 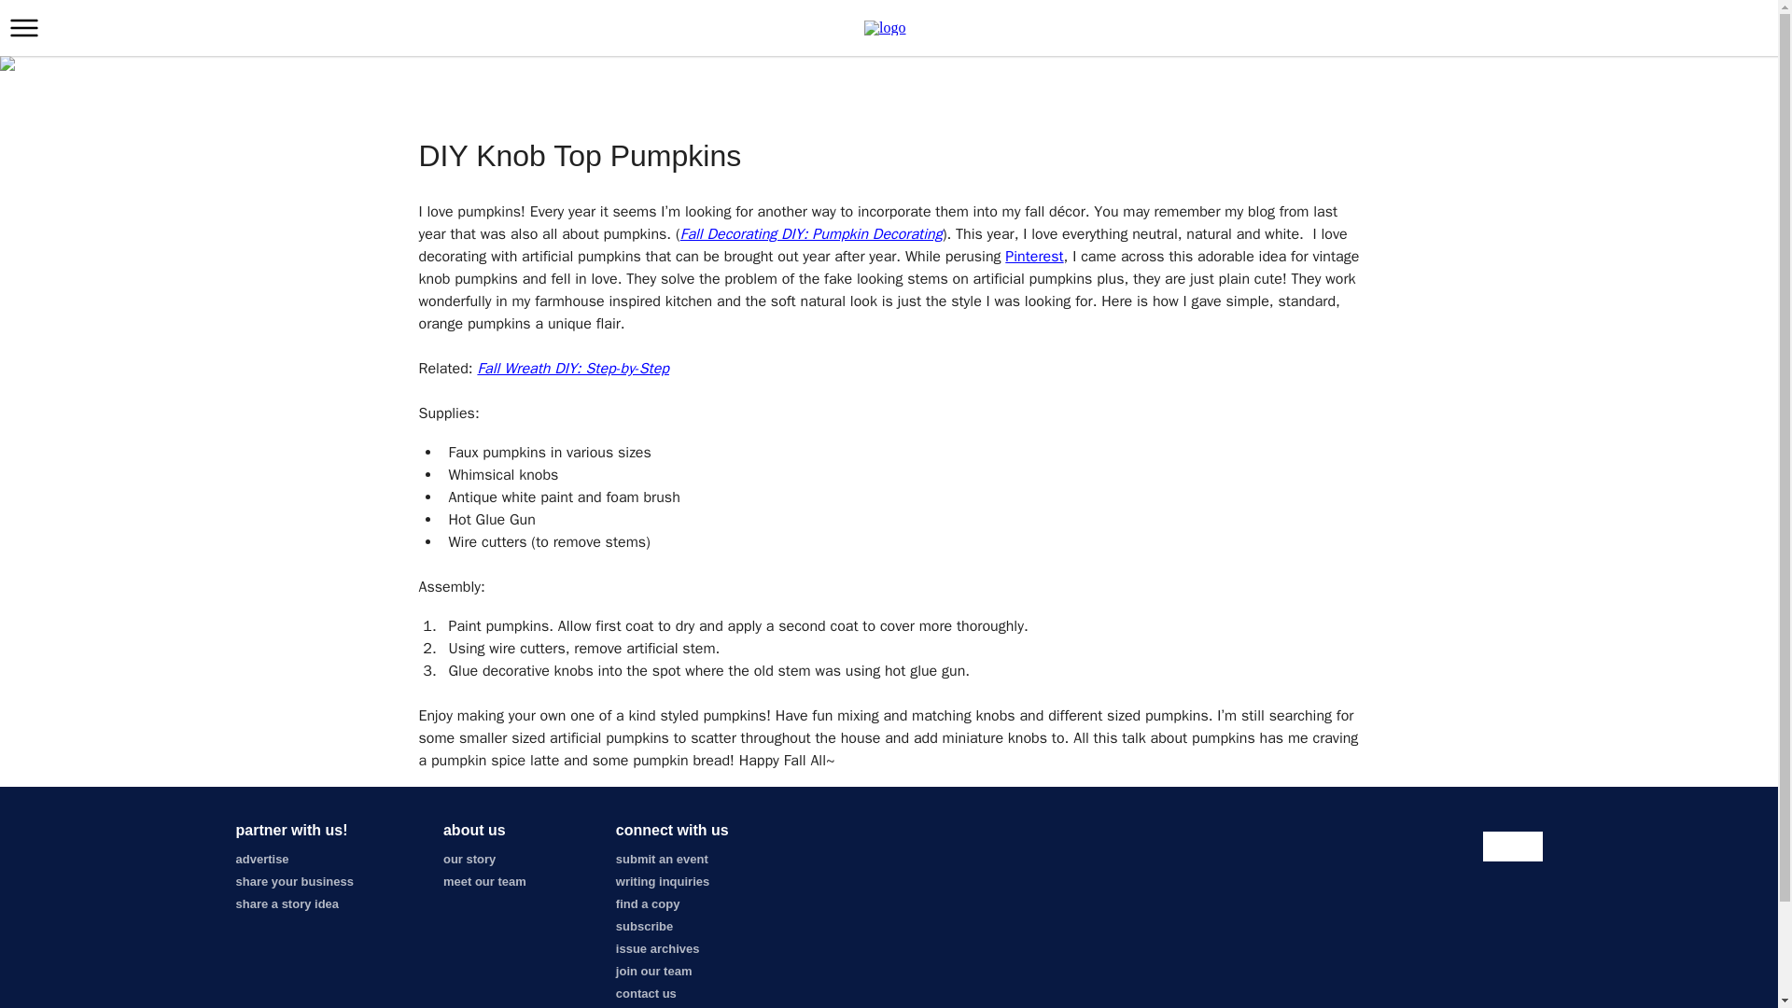 I want to click on contact us, so click(x=646, y=993).